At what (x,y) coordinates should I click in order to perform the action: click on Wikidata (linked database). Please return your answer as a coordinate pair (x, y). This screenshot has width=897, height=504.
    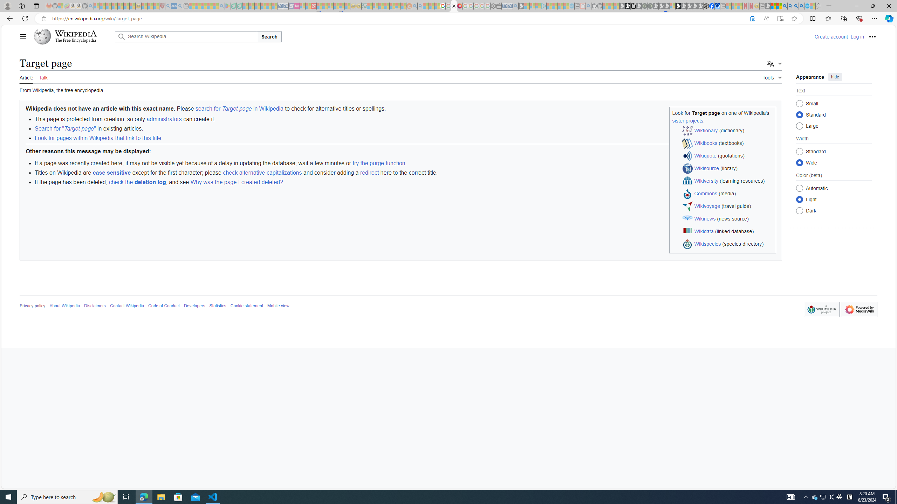
    Looking at the image, I should click on (728, 232).